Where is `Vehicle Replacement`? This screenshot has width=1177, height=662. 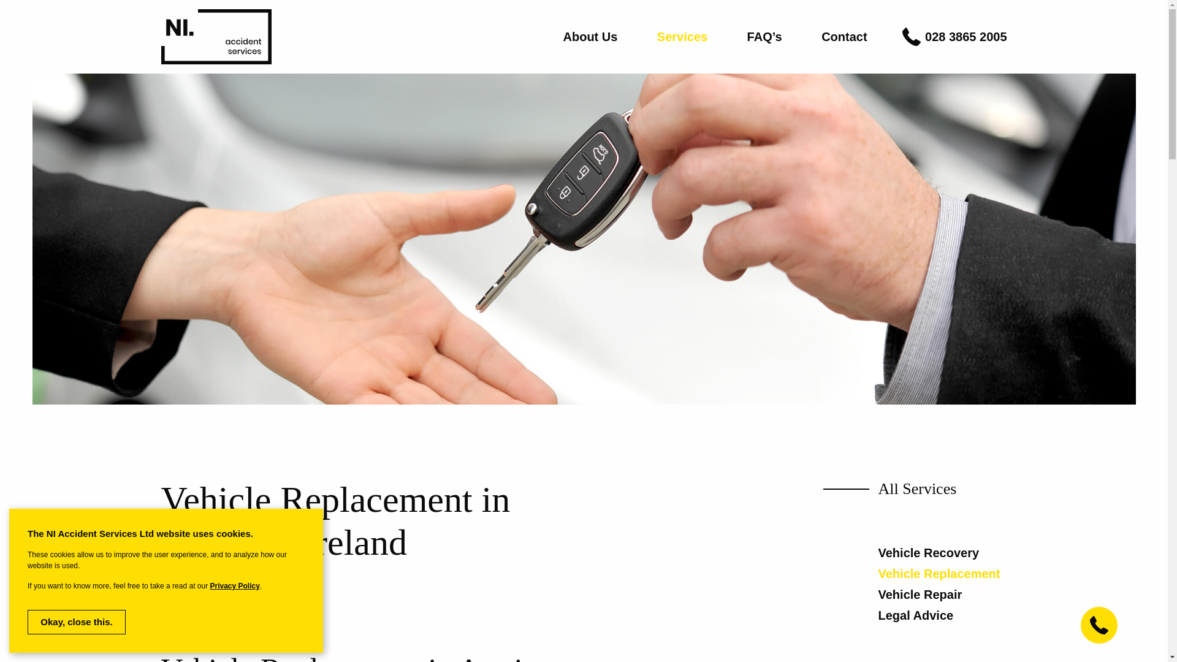 Vehicle Replacement is located at coordinates (939, 574).